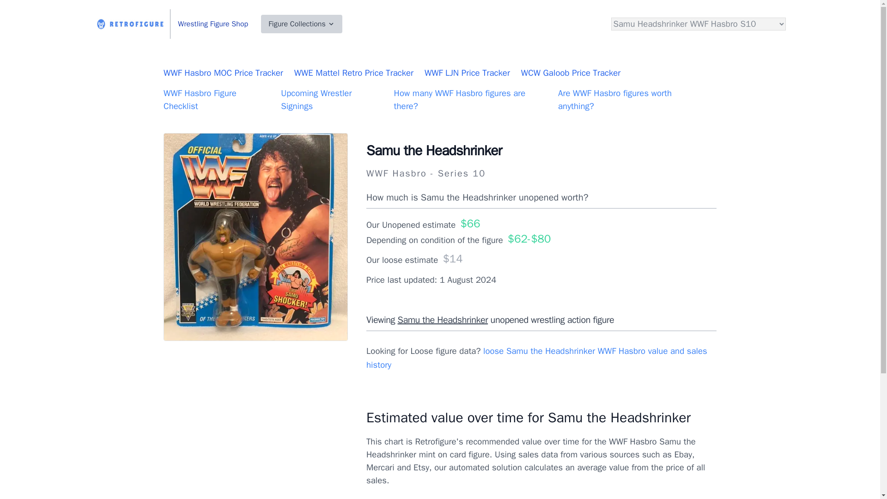 The width and height of the screenshot is (887, 499). Describe the element at coordinates (213, 24) in the screenshot. I see `Wrestling Figure Shop` at that location.